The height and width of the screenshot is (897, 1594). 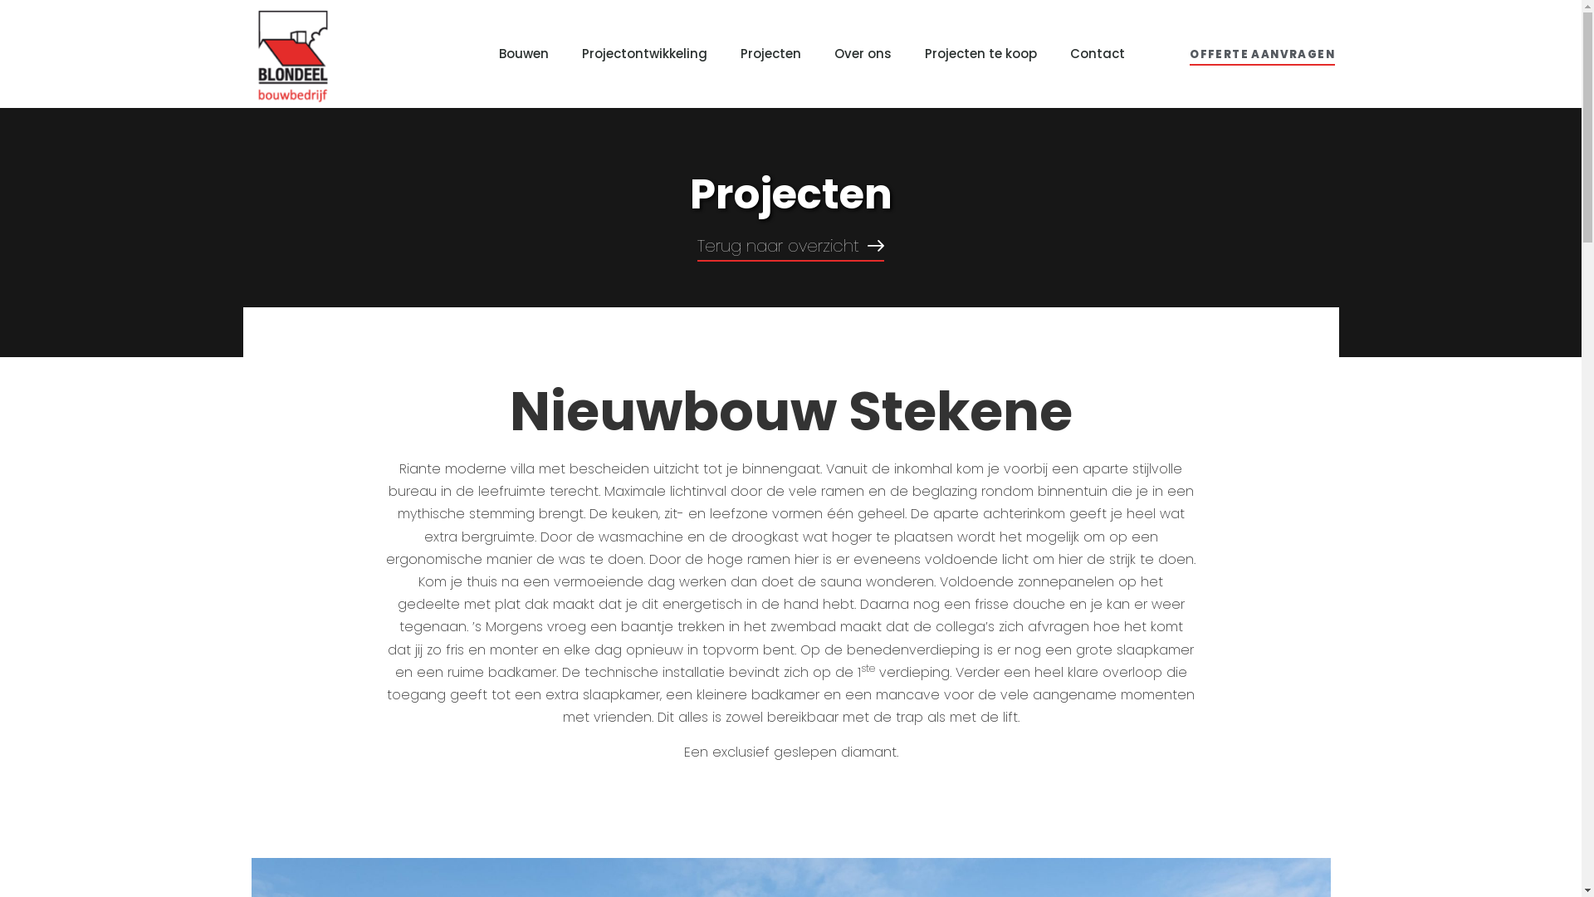 I want to click on Bouwen, so click(x=524, y=54).